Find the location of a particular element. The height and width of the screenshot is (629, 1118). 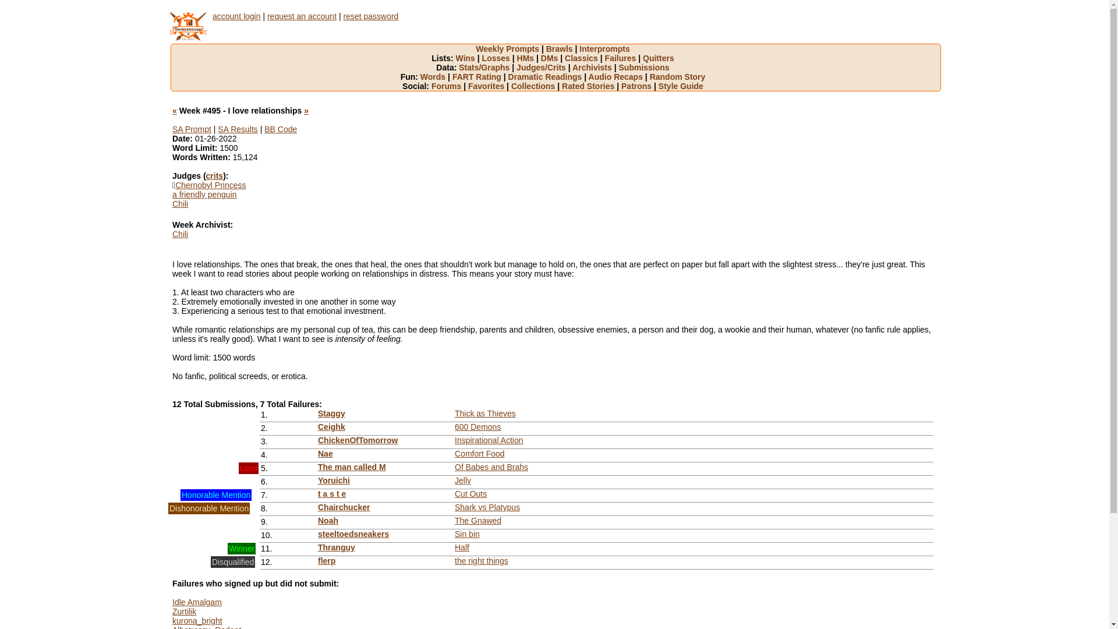

Brawls is located at coordinates (563, 49).